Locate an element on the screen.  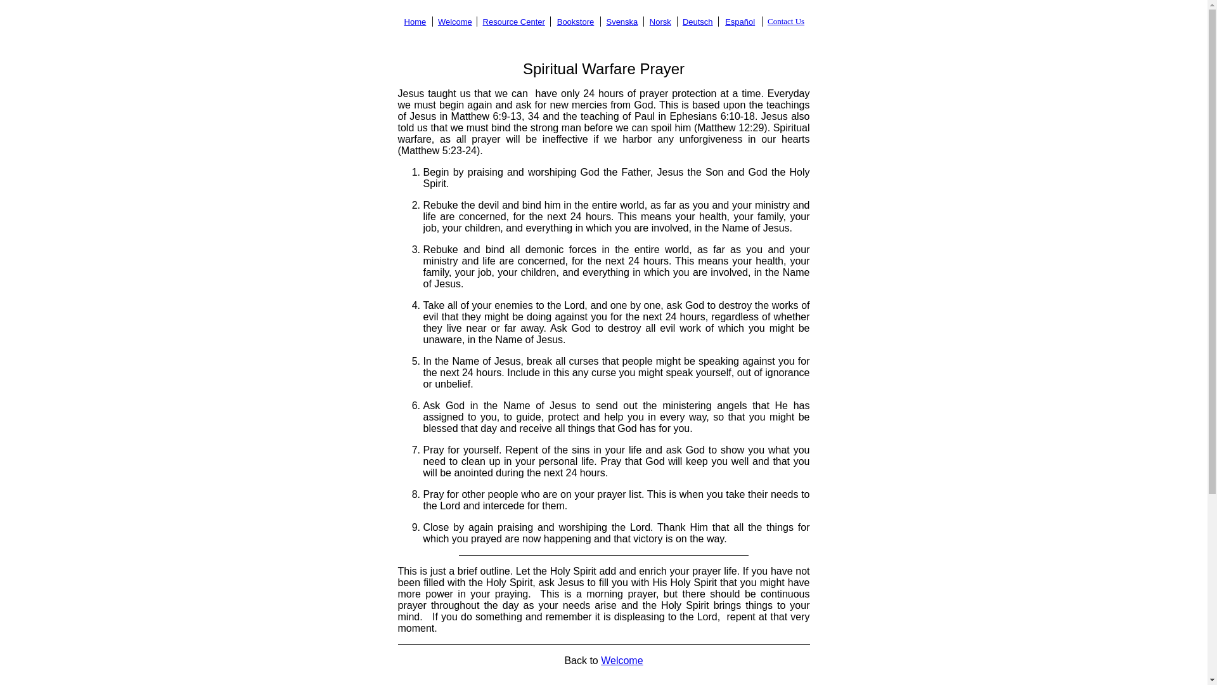
Deutsch is located at coordinates (698, 21).